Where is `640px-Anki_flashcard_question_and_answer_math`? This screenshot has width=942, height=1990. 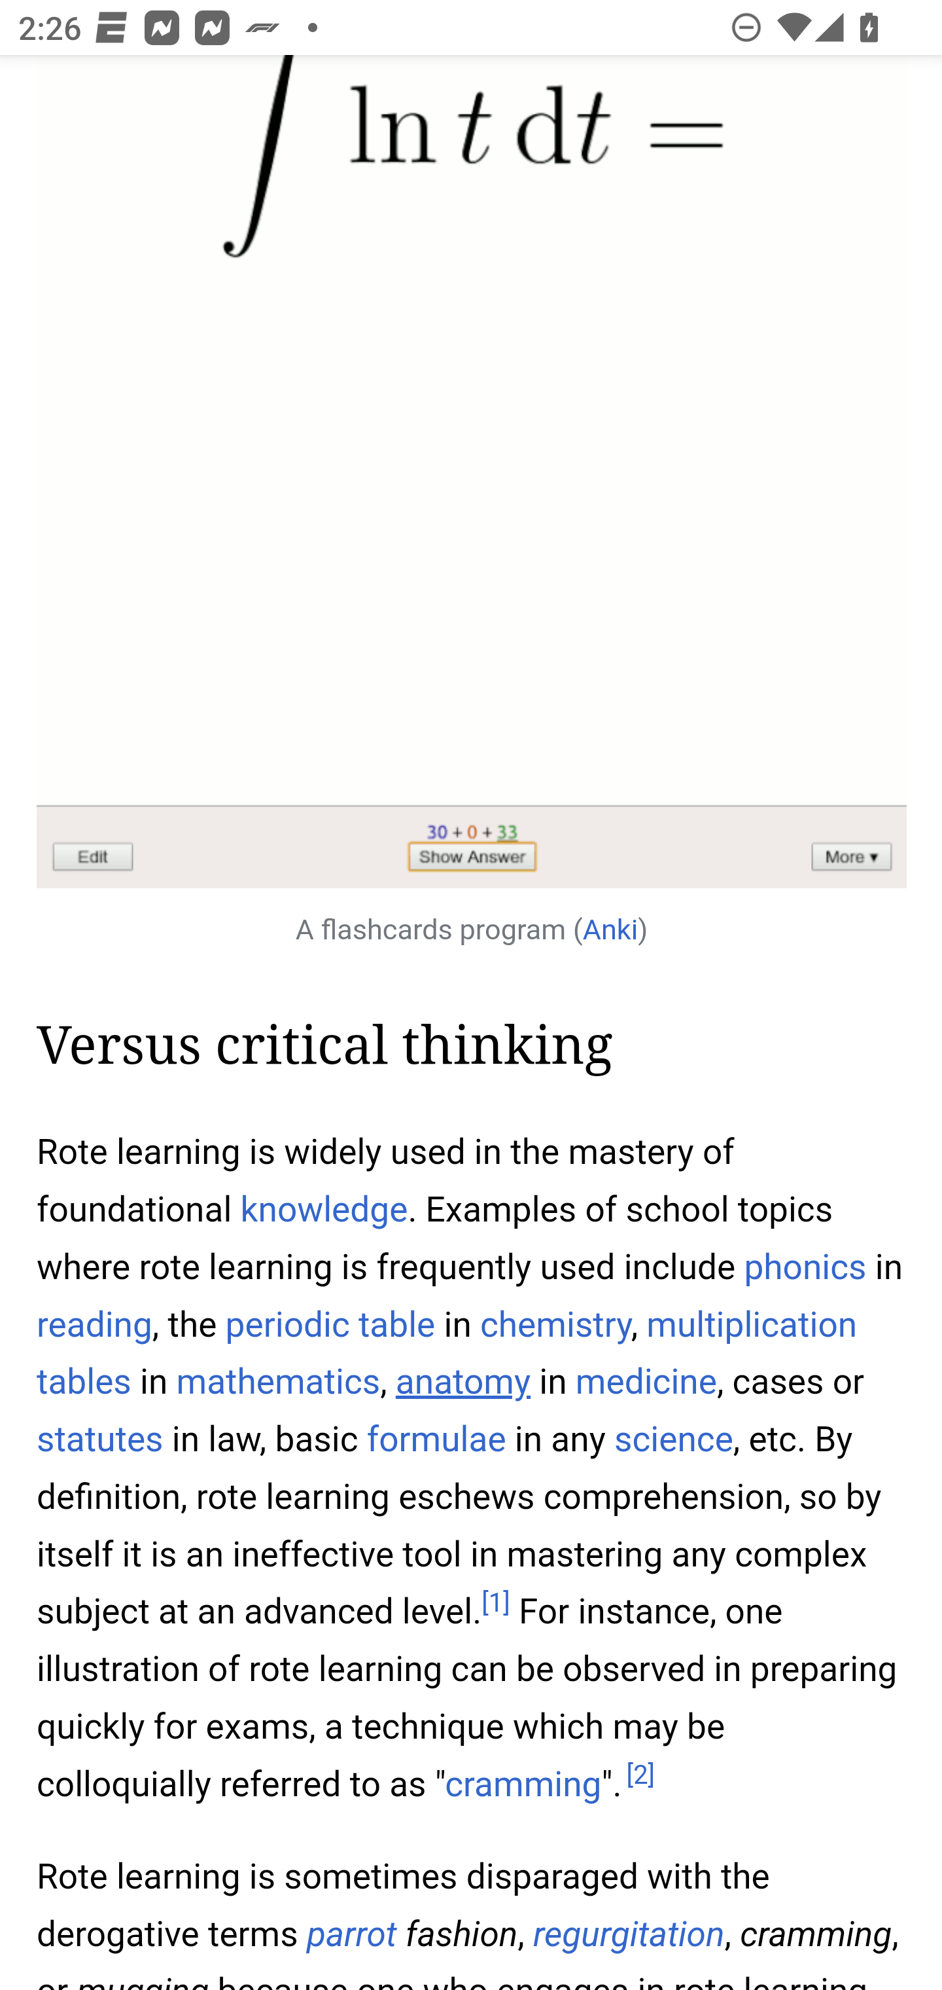
640px-Anki_flashcard_question_and_answer_math is located at coordinates (472, 473).